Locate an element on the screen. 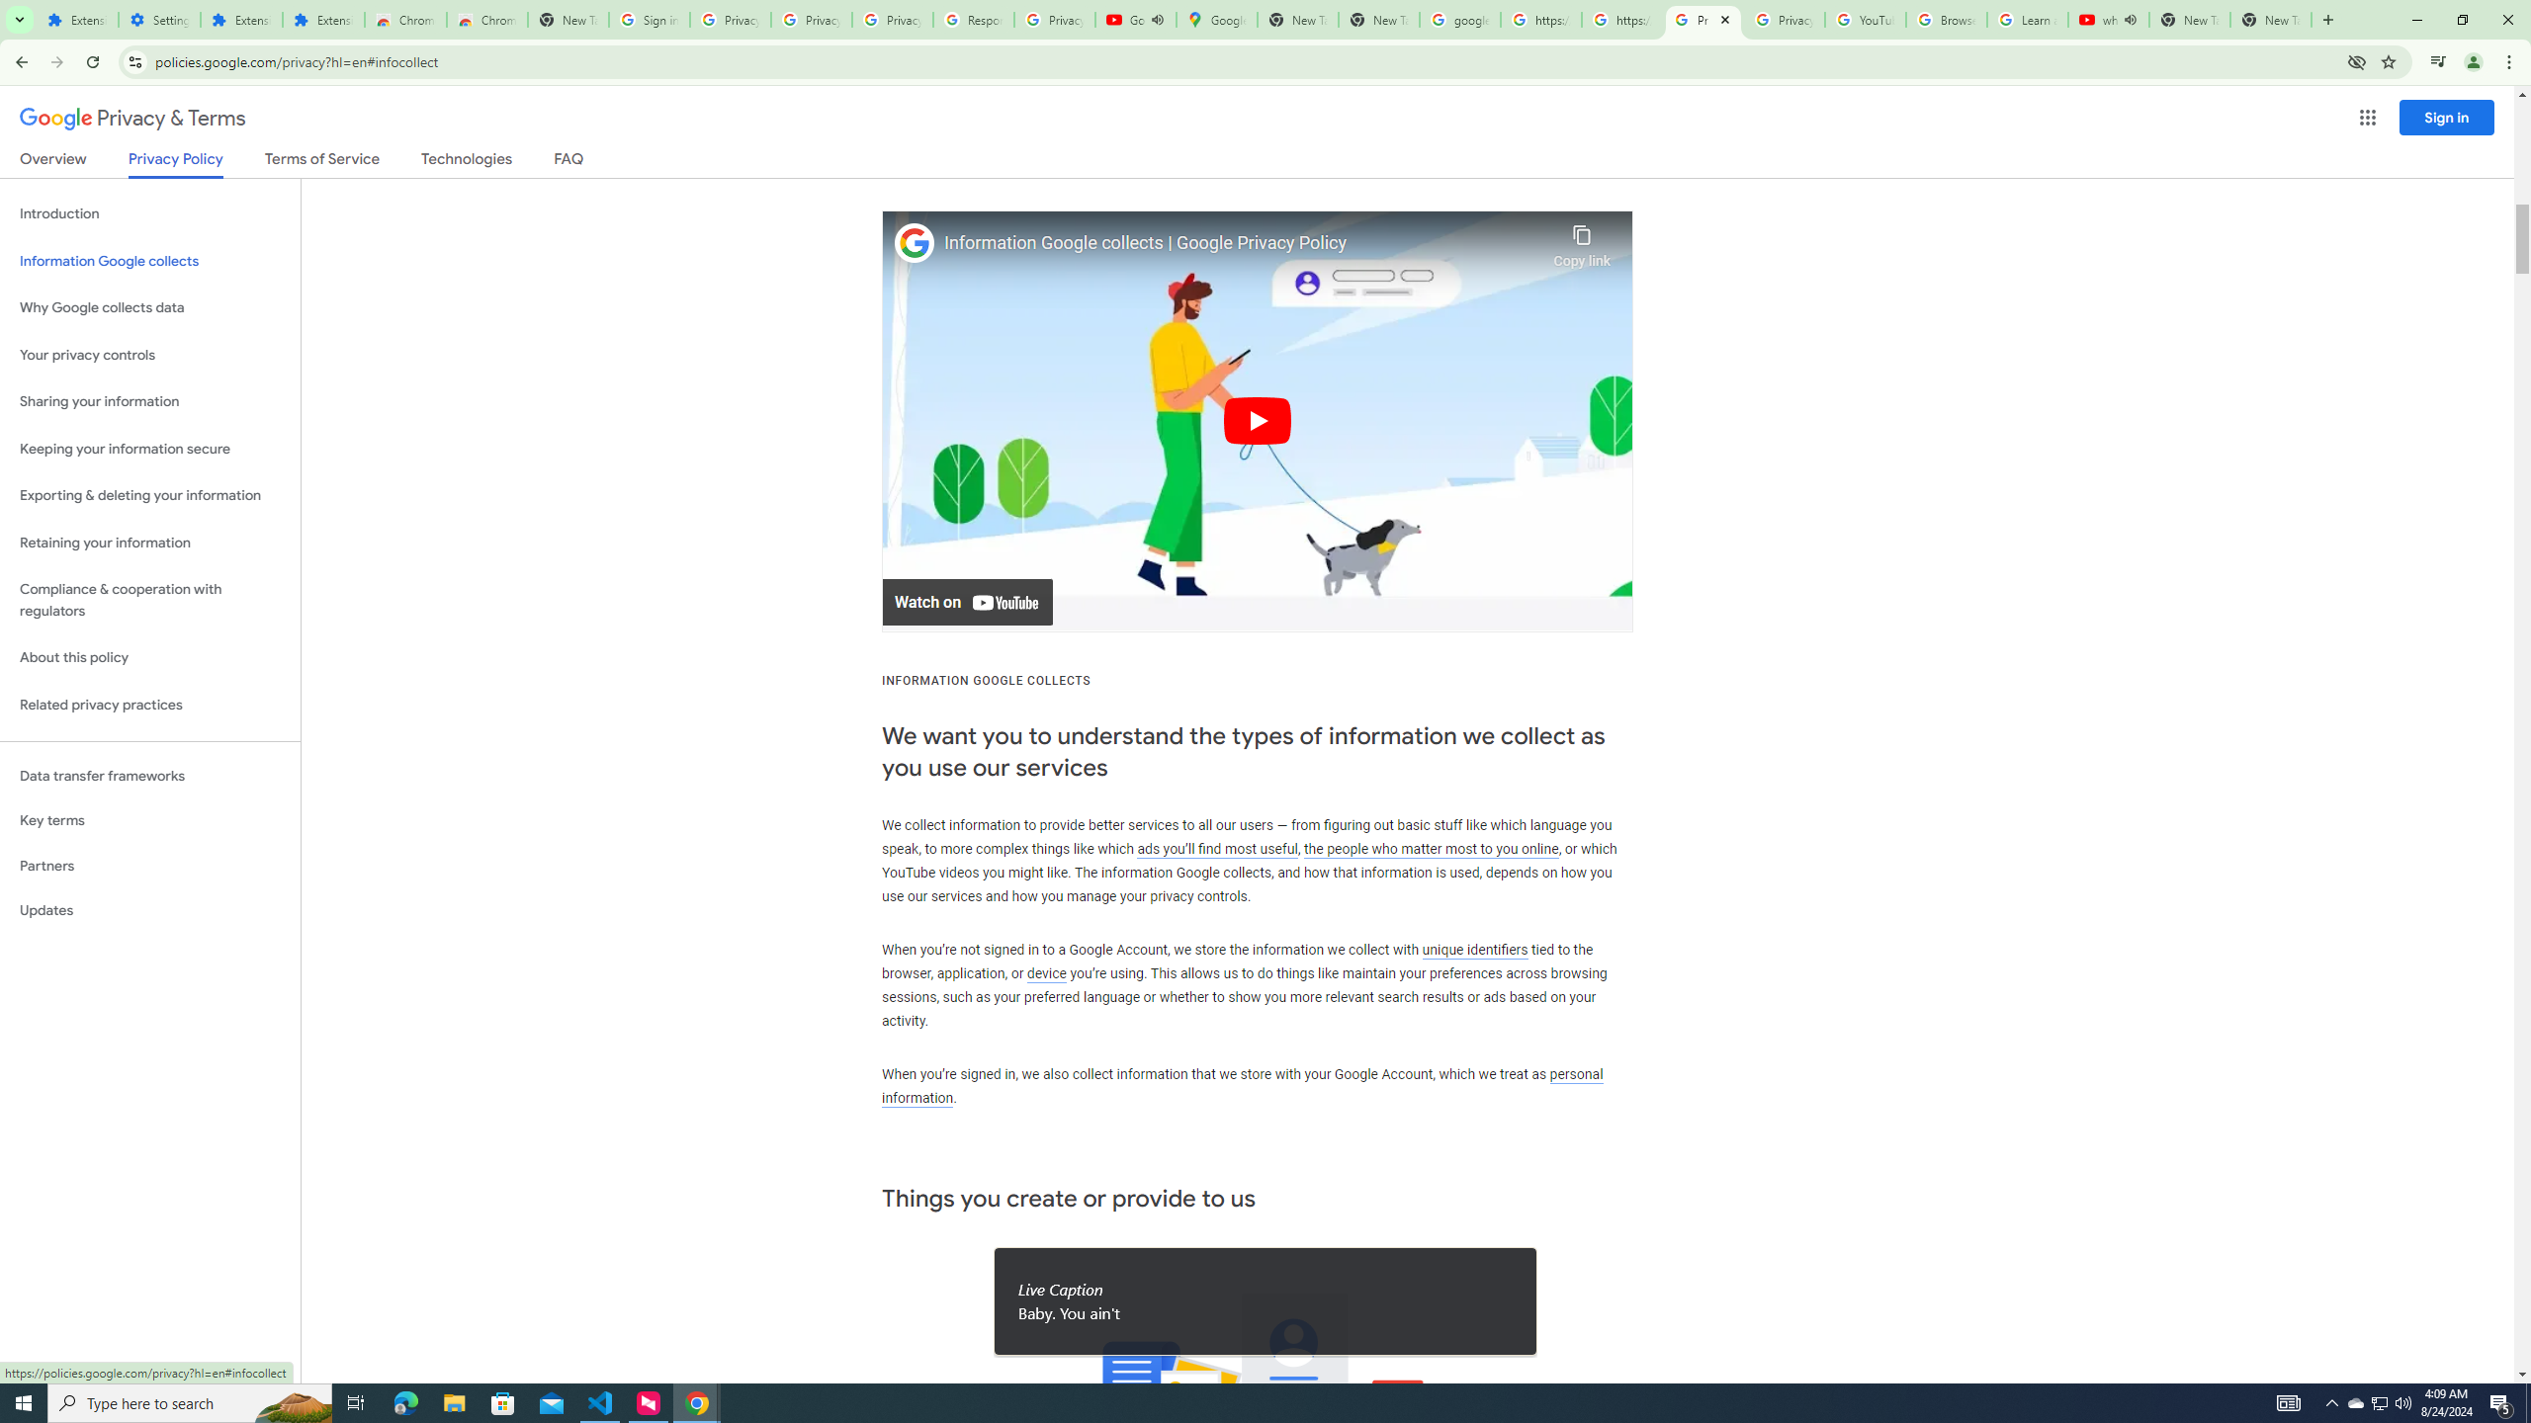 This screenshot has height=1423, width=2531. Photo image of Google is located at coordinates (915, 243).